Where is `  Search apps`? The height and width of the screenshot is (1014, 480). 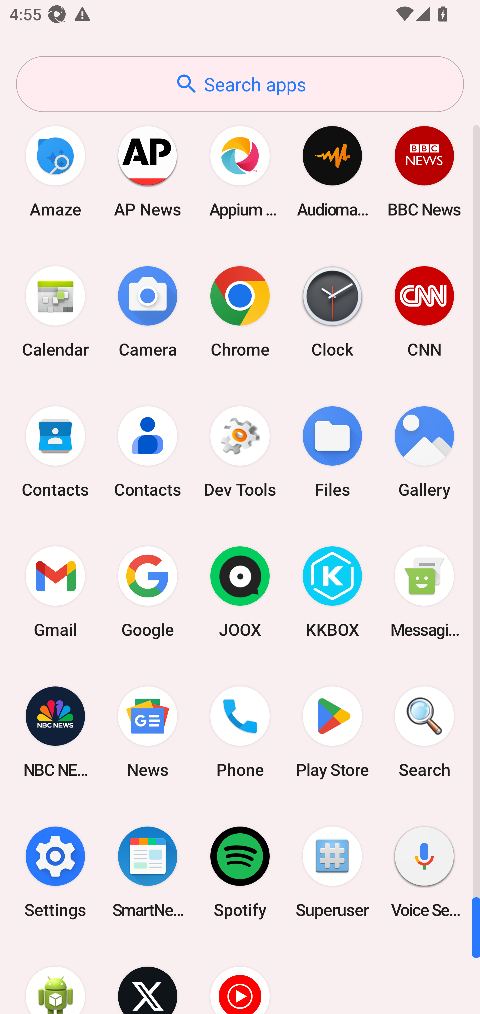   Search apps is located at coordinates (240, 84).